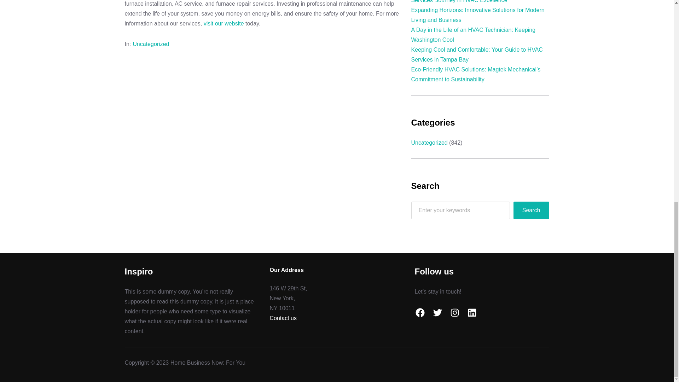  I want to click on Uncategorized, so click(151, 44).